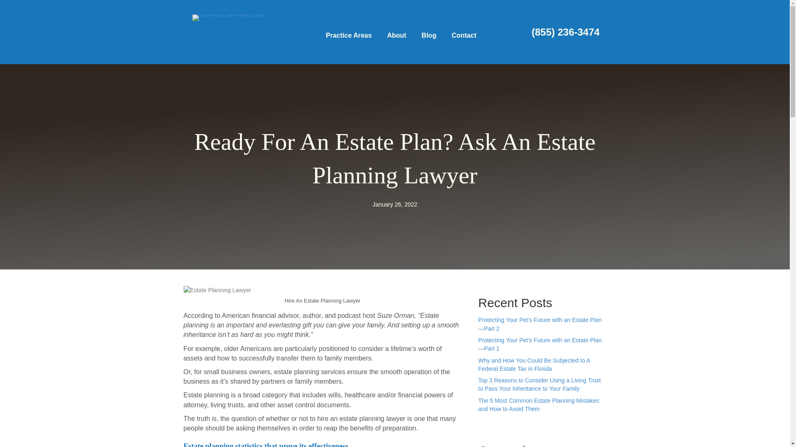 The image size is (796, 447). What do you see at coordinates (429, 36) in the screenshot?
I see `Blog` at bounding box center [429, 36].